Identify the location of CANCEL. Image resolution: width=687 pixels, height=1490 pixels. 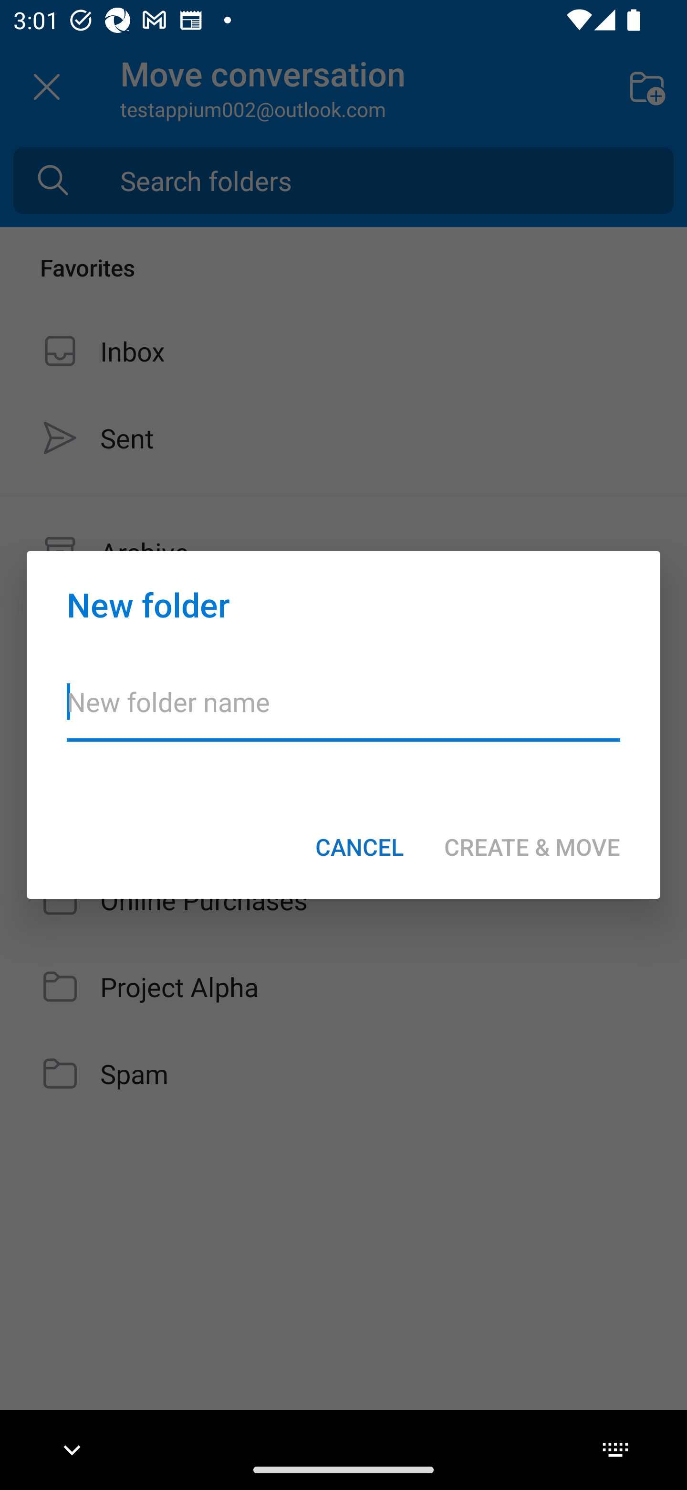
(360, 847).